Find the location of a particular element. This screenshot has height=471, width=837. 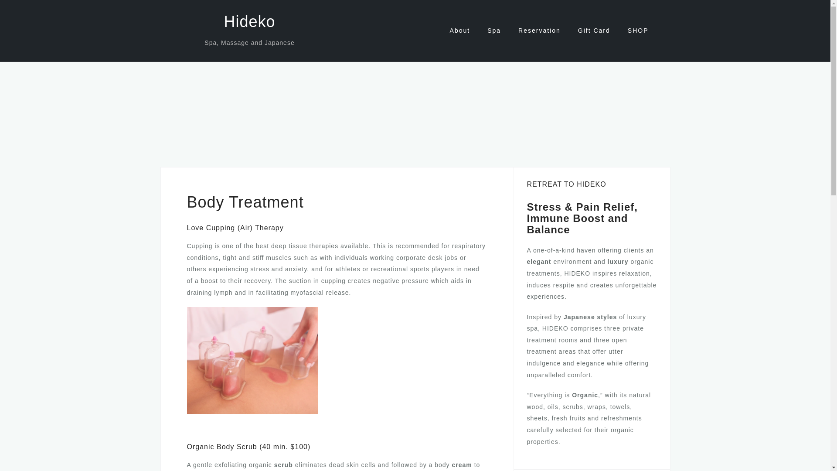

Reservation is located at coordinates (539, 31).